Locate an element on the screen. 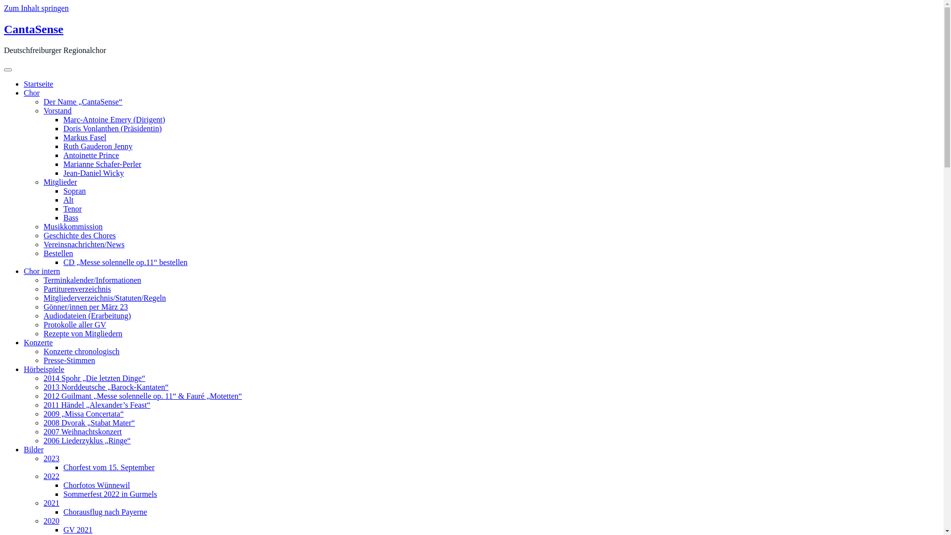  Protokolle aller GV is located at coordinates (75, 325).